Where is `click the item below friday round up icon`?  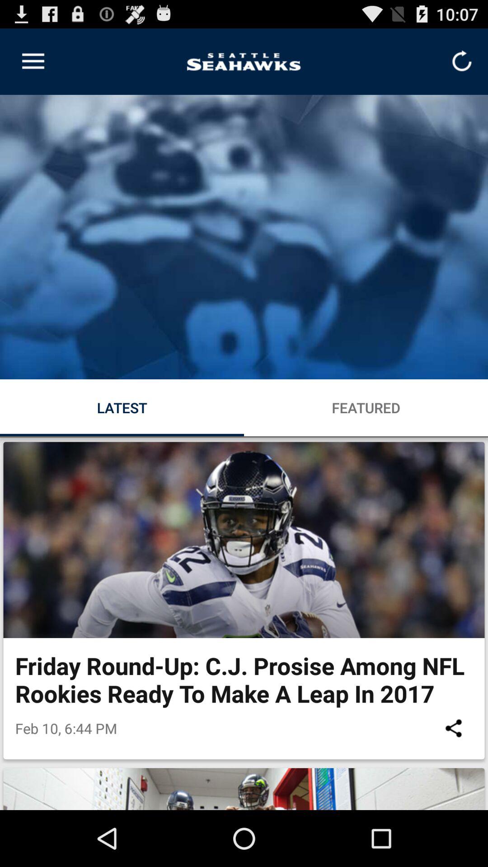
click the item below friday round up icon is located at coordinates (454, 728).